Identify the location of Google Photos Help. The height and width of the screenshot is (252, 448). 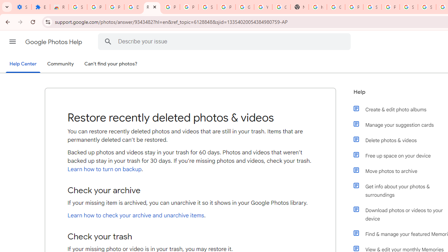
(54, 42).